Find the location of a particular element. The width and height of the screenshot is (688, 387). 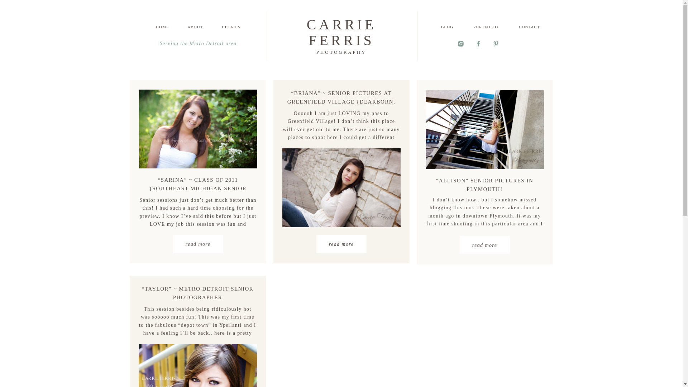

HOME is located at coordinates (484, 245).